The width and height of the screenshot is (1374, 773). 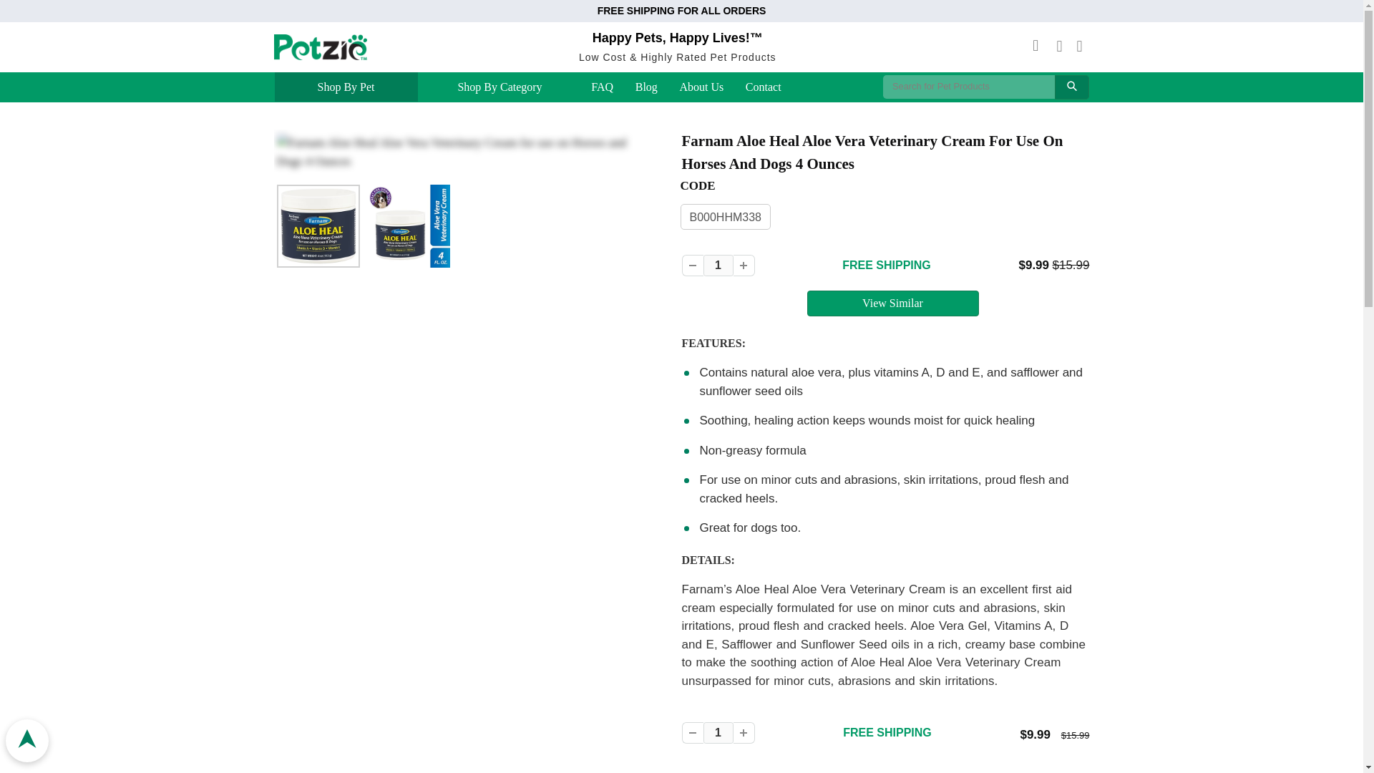 What do you see at coordinates (717, 265) in the screenshot?
I see `1` at bounding box center [717, 265].